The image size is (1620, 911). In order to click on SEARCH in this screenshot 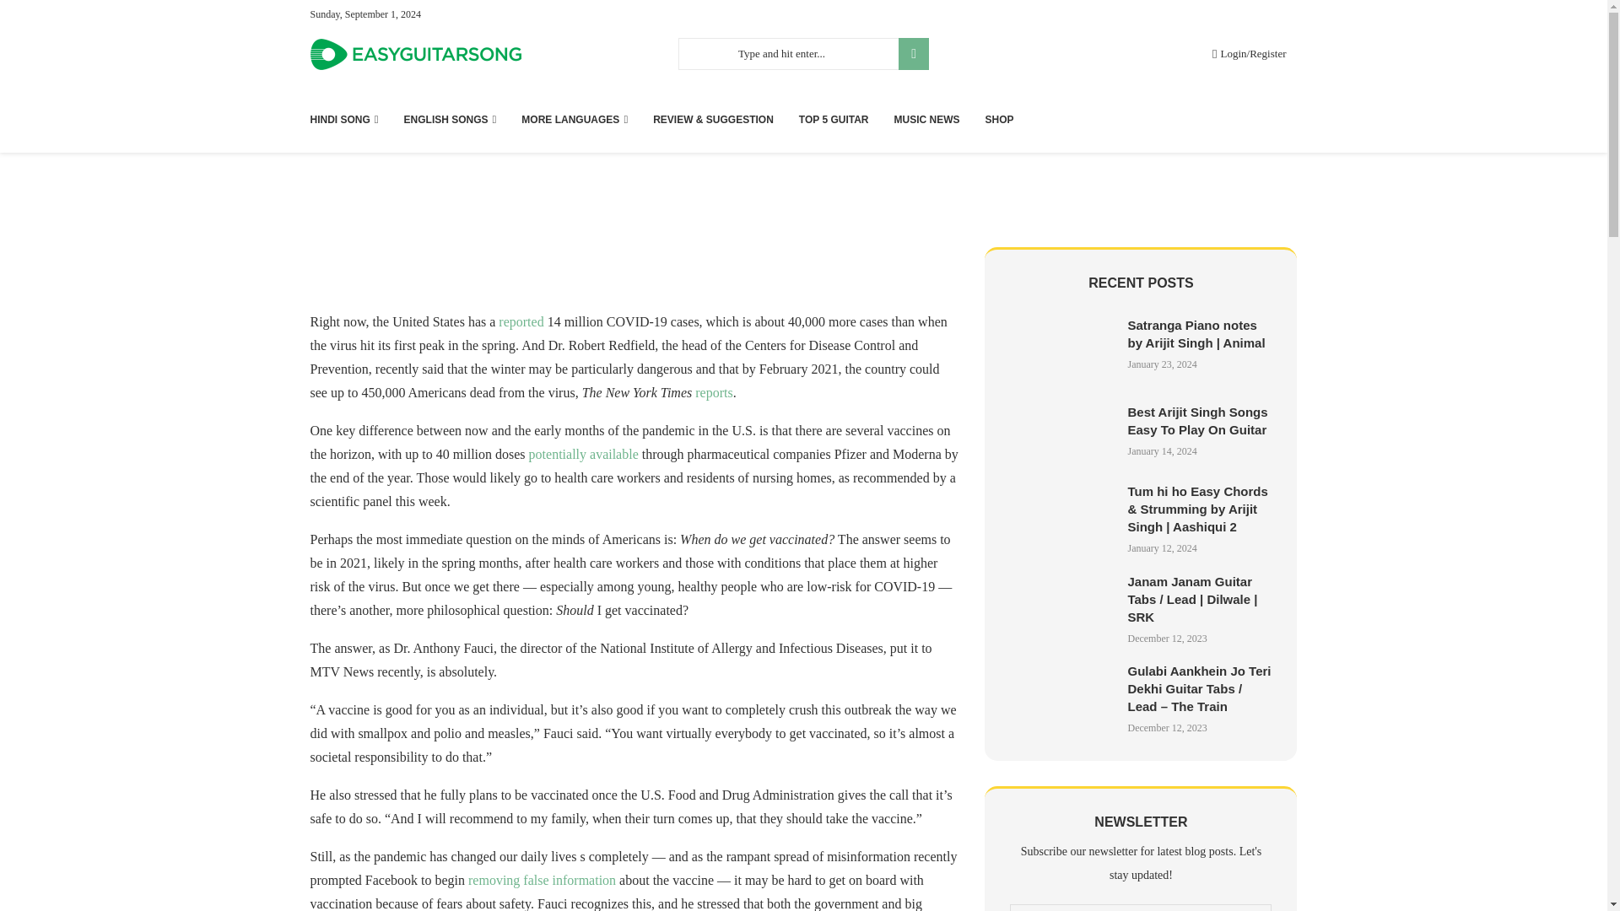, I will do `click(913, 54)`.